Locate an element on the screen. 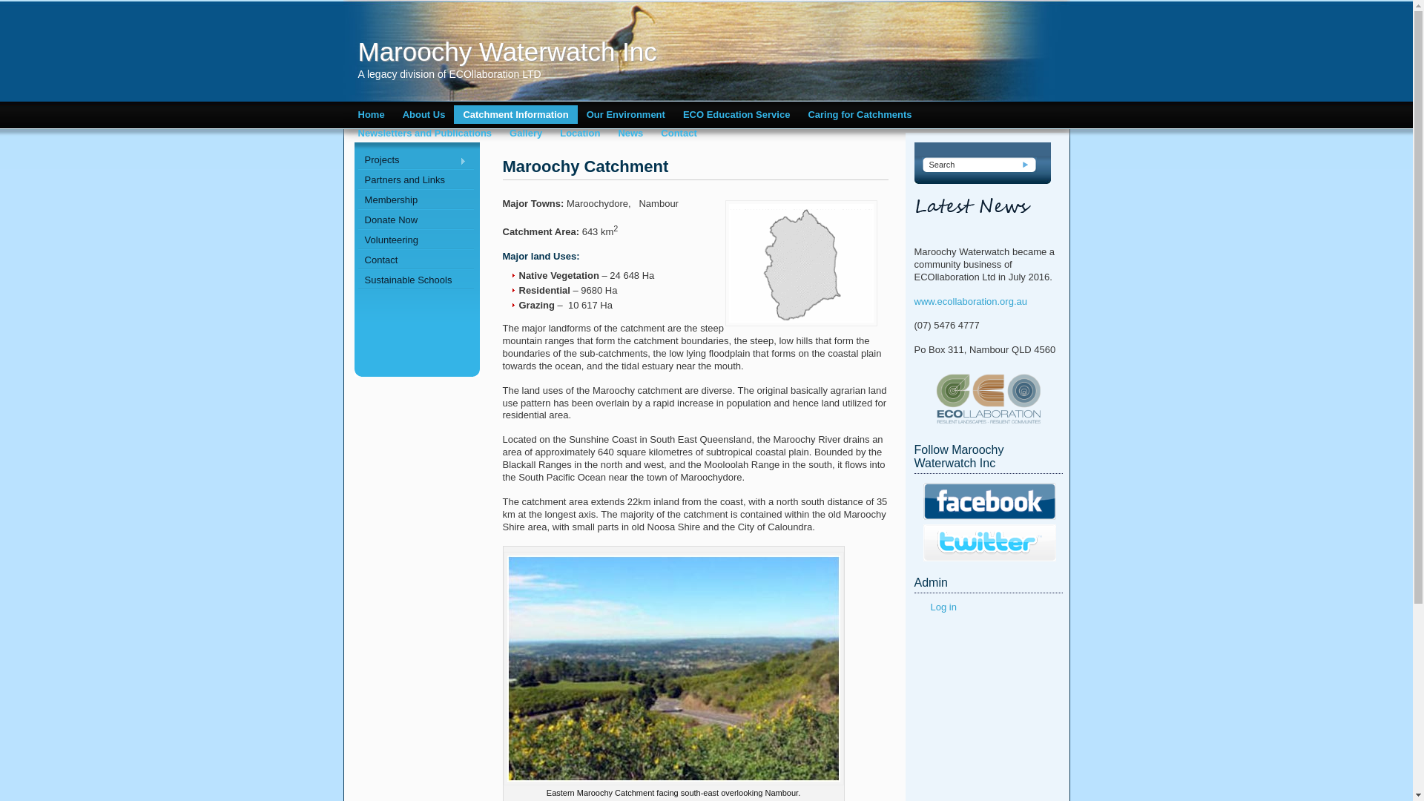  Search is located at coordinates (1026, 165).